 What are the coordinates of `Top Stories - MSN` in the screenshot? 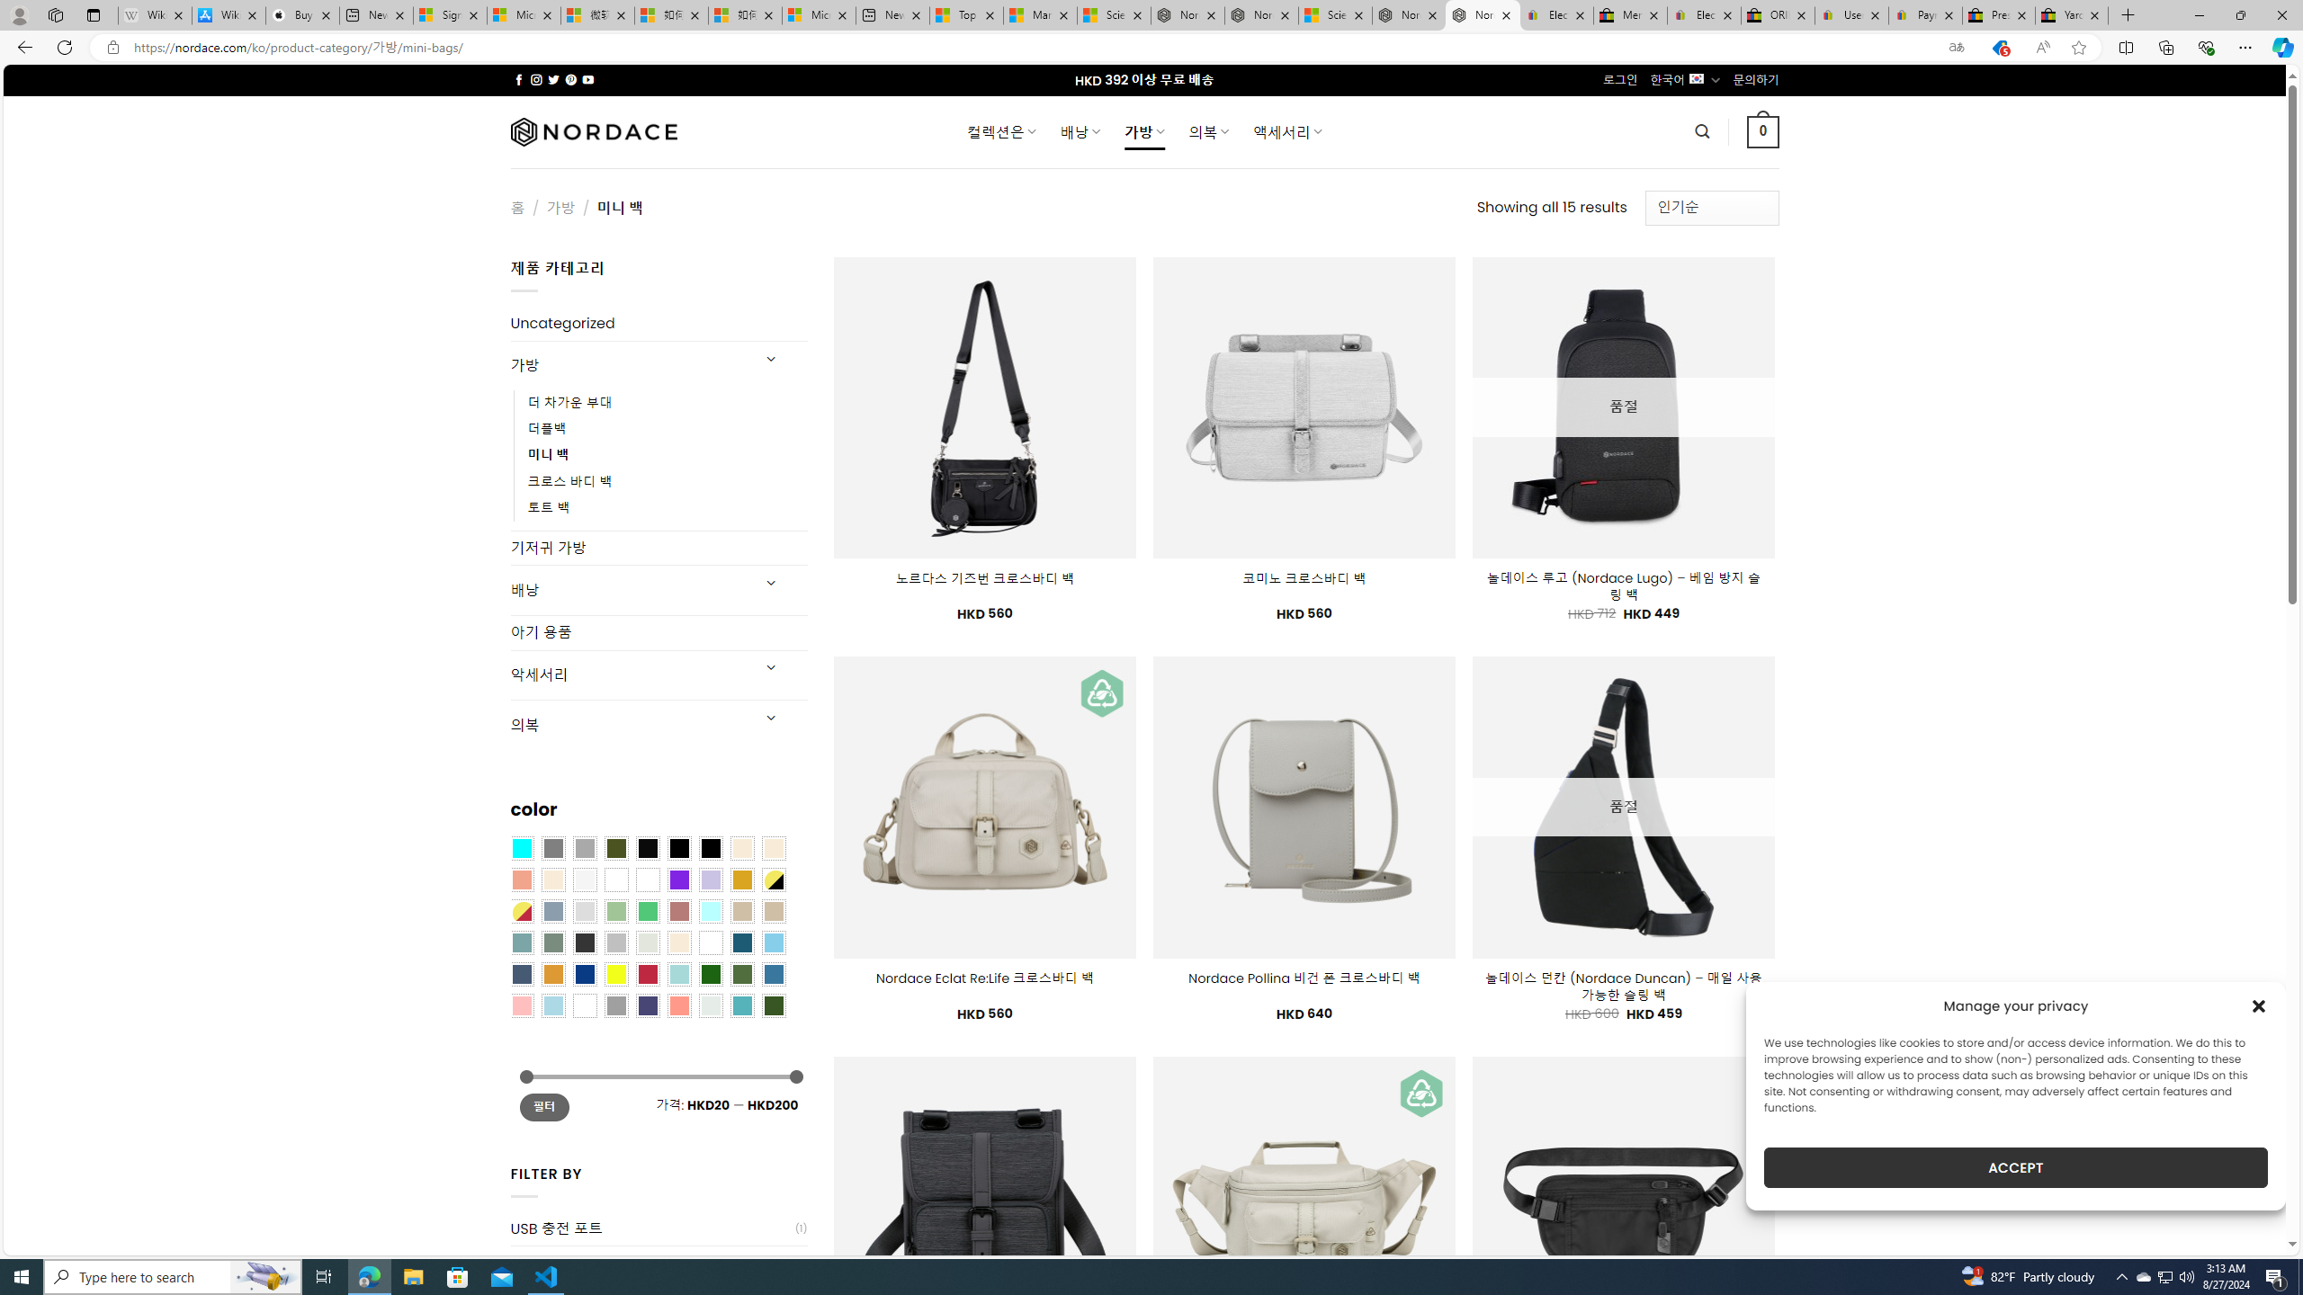 It's located at (966, 15).